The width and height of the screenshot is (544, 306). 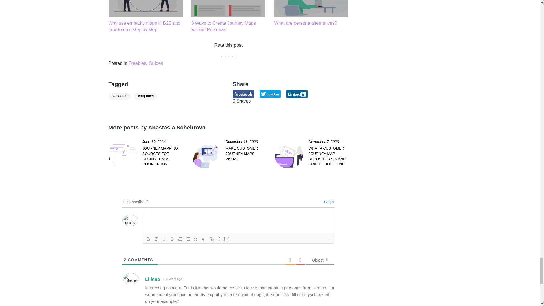 What do you see at coordinates (243, 94) in the screenshot?
I see `Share the love` at bounding box center [243, 94].